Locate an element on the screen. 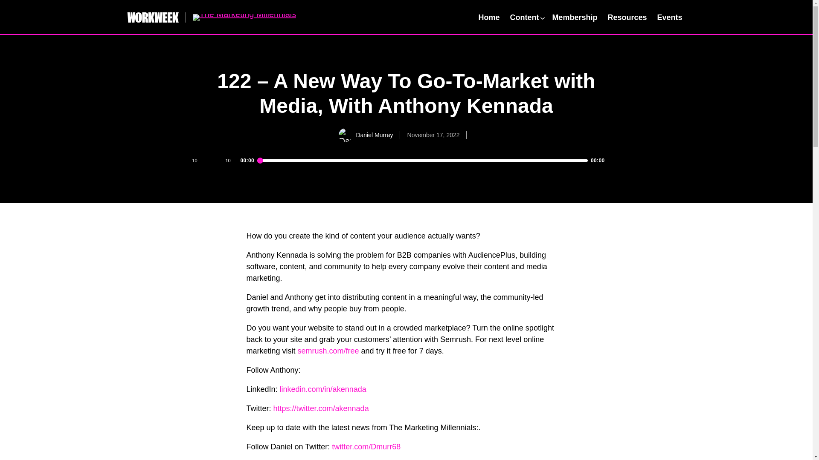  Events is located at coordinates (670, 17).